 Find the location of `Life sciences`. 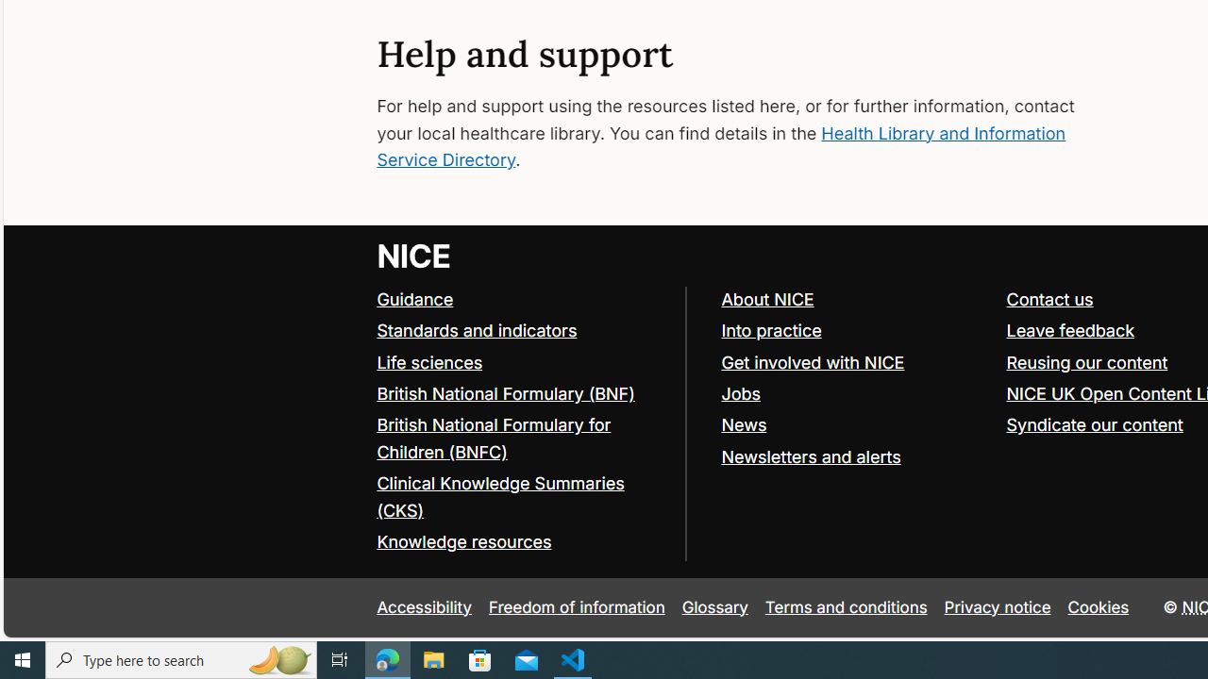

Life sciences is located at coordinates (430, 362).